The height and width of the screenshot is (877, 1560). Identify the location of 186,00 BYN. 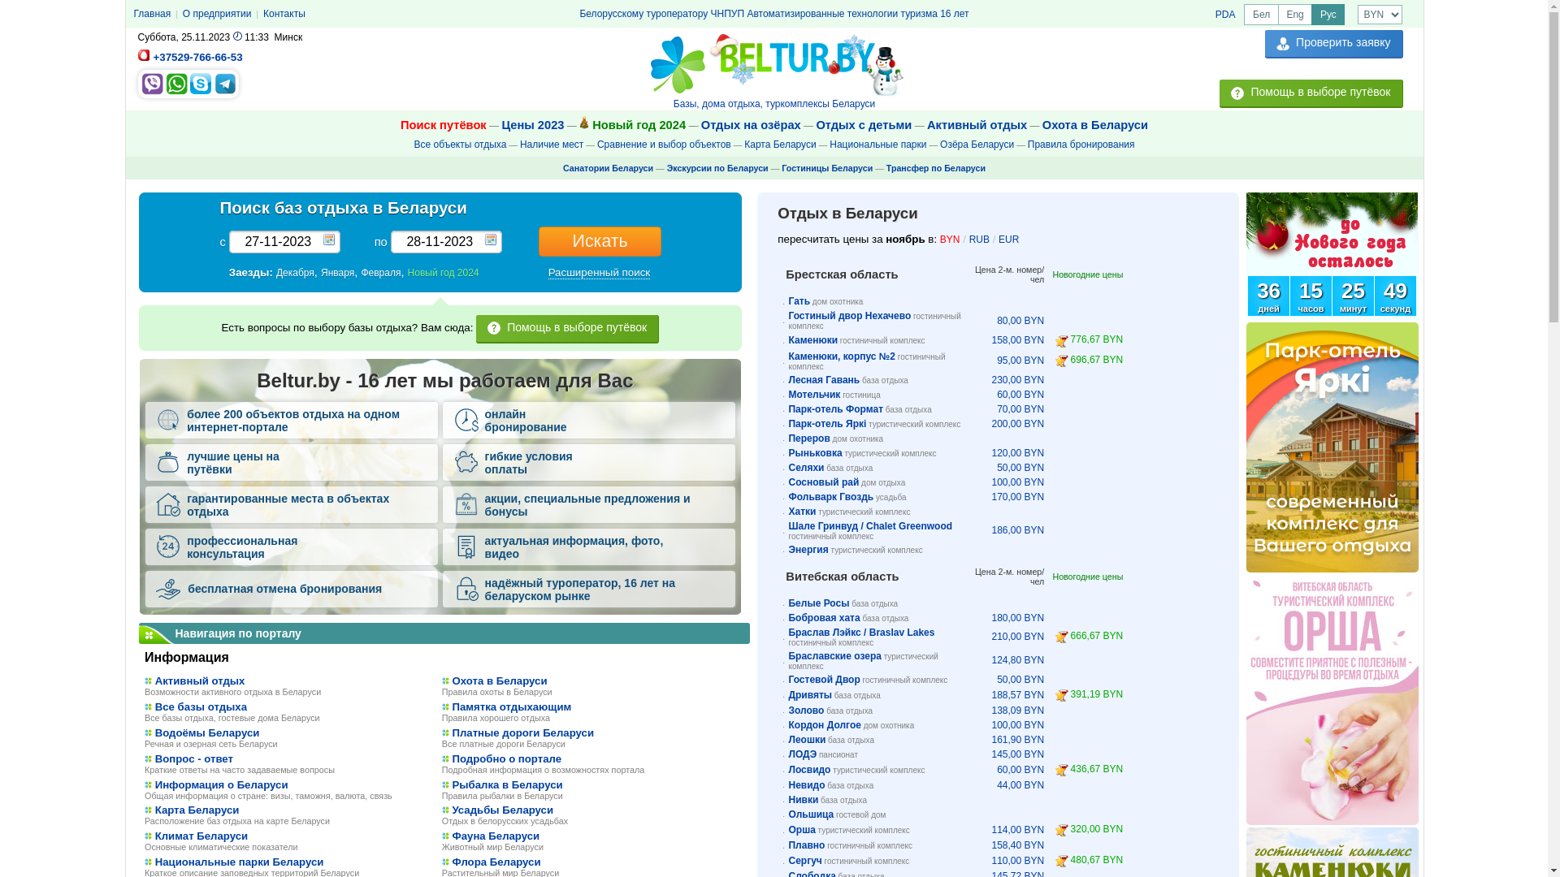
(1017, 530).